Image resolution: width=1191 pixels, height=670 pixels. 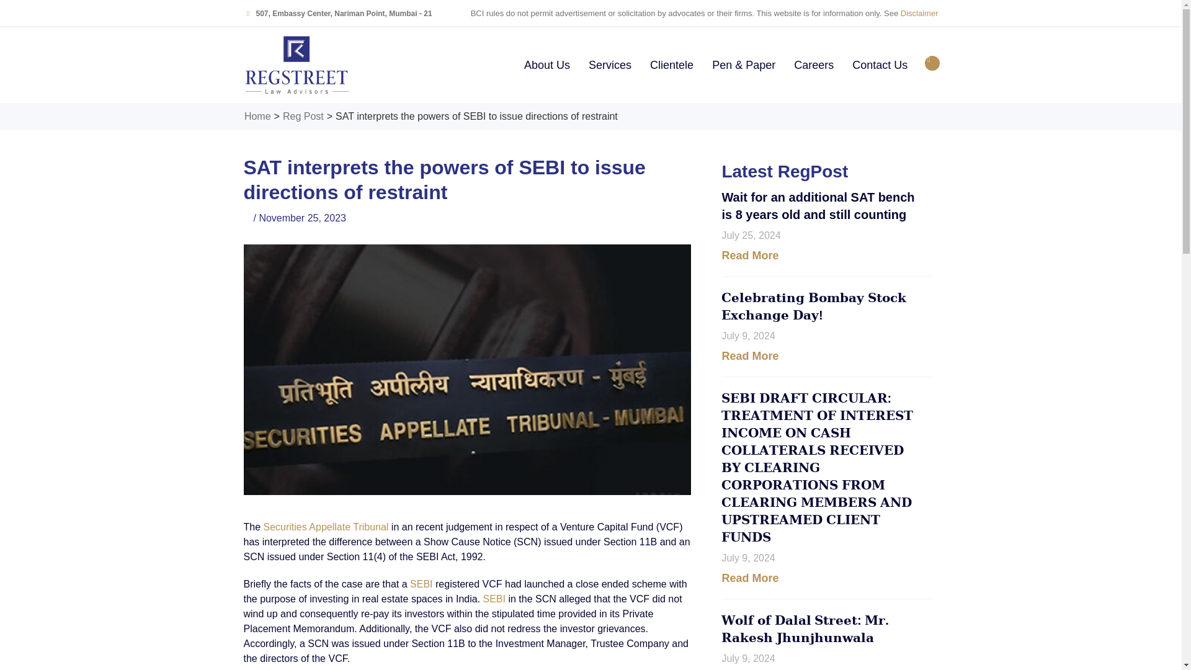 What do you see at coordinates (919, 14) in the screenshot?
I see `Disclaimer` at bounding box center [919, 14].